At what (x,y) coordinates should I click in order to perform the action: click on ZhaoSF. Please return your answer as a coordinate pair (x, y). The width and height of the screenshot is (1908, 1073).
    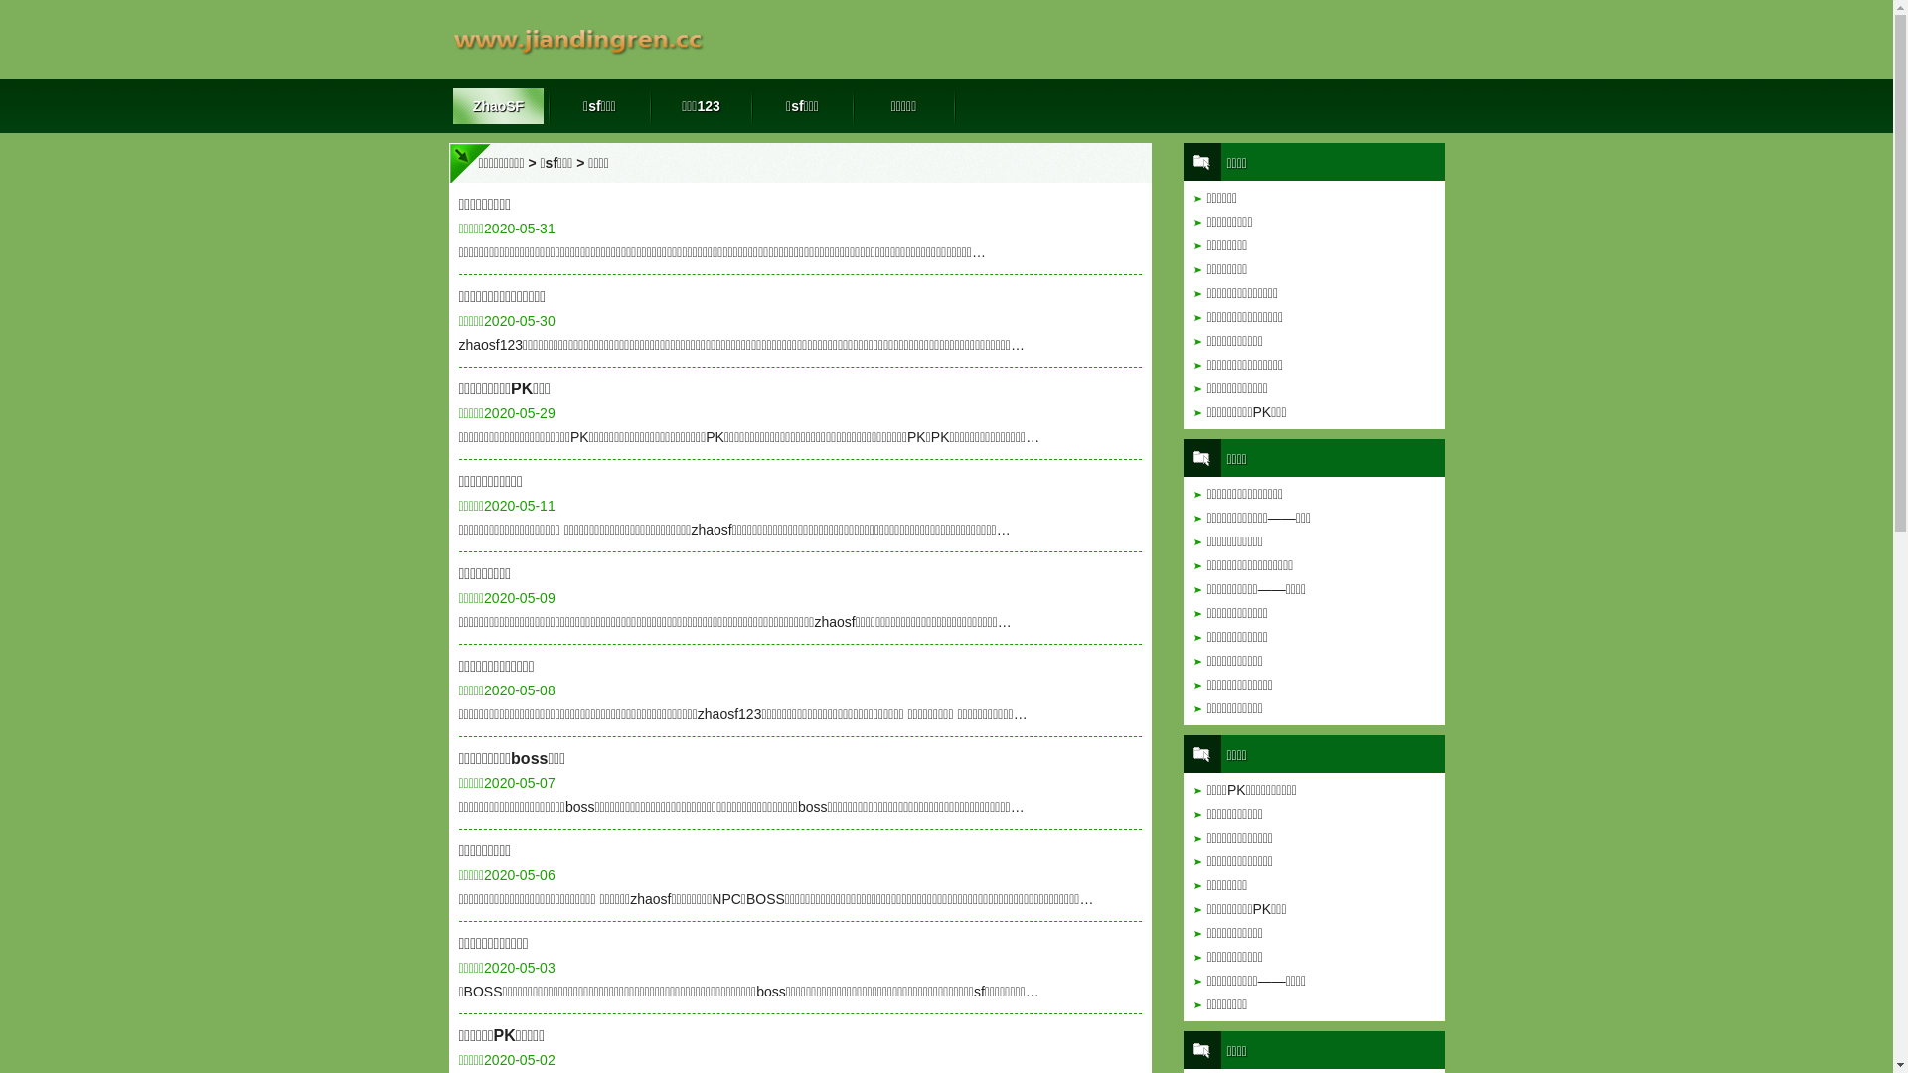
    Looking at the image, I should click on (499, 106).